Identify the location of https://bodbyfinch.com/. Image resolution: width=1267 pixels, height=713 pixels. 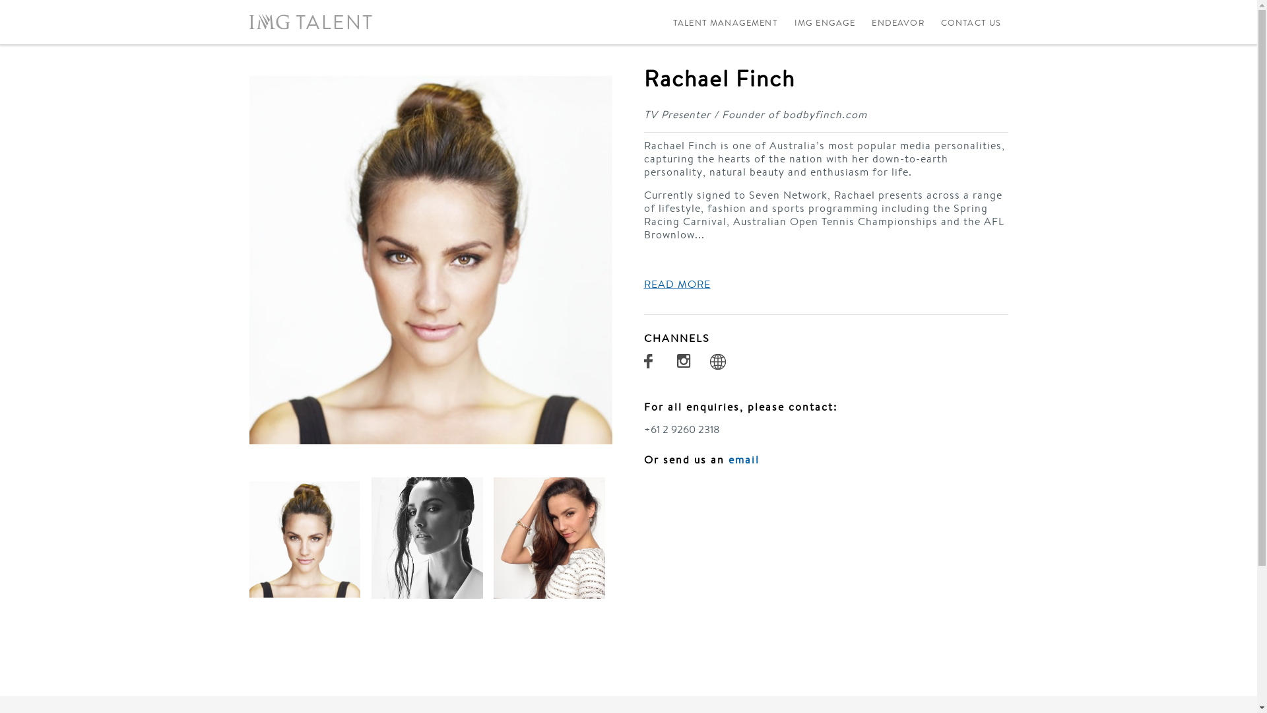
(720, 364).